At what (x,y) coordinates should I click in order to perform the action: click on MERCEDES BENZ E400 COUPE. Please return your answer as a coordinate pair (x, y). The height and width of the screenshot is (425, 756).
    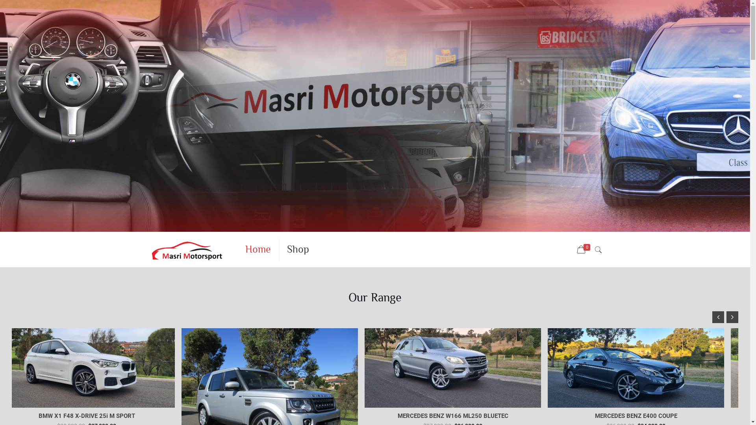
    Looking at the image, I should click on (466, 416).